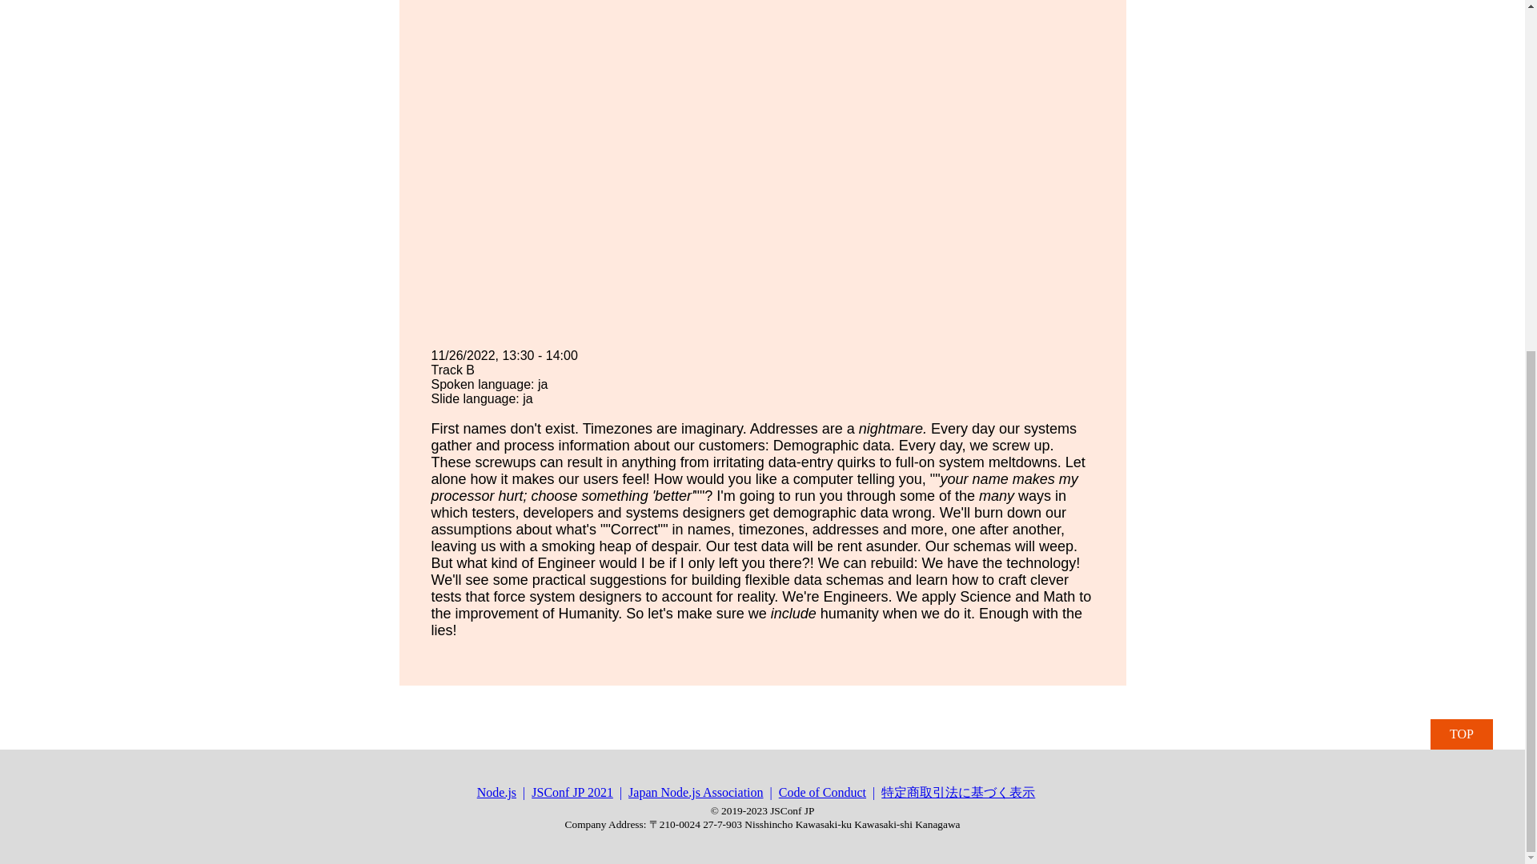 The width and height of the screenshot is (1537, 864). Describe the element at coordinates (504, 793) in the screenshot. I see `Node.js` at that location.